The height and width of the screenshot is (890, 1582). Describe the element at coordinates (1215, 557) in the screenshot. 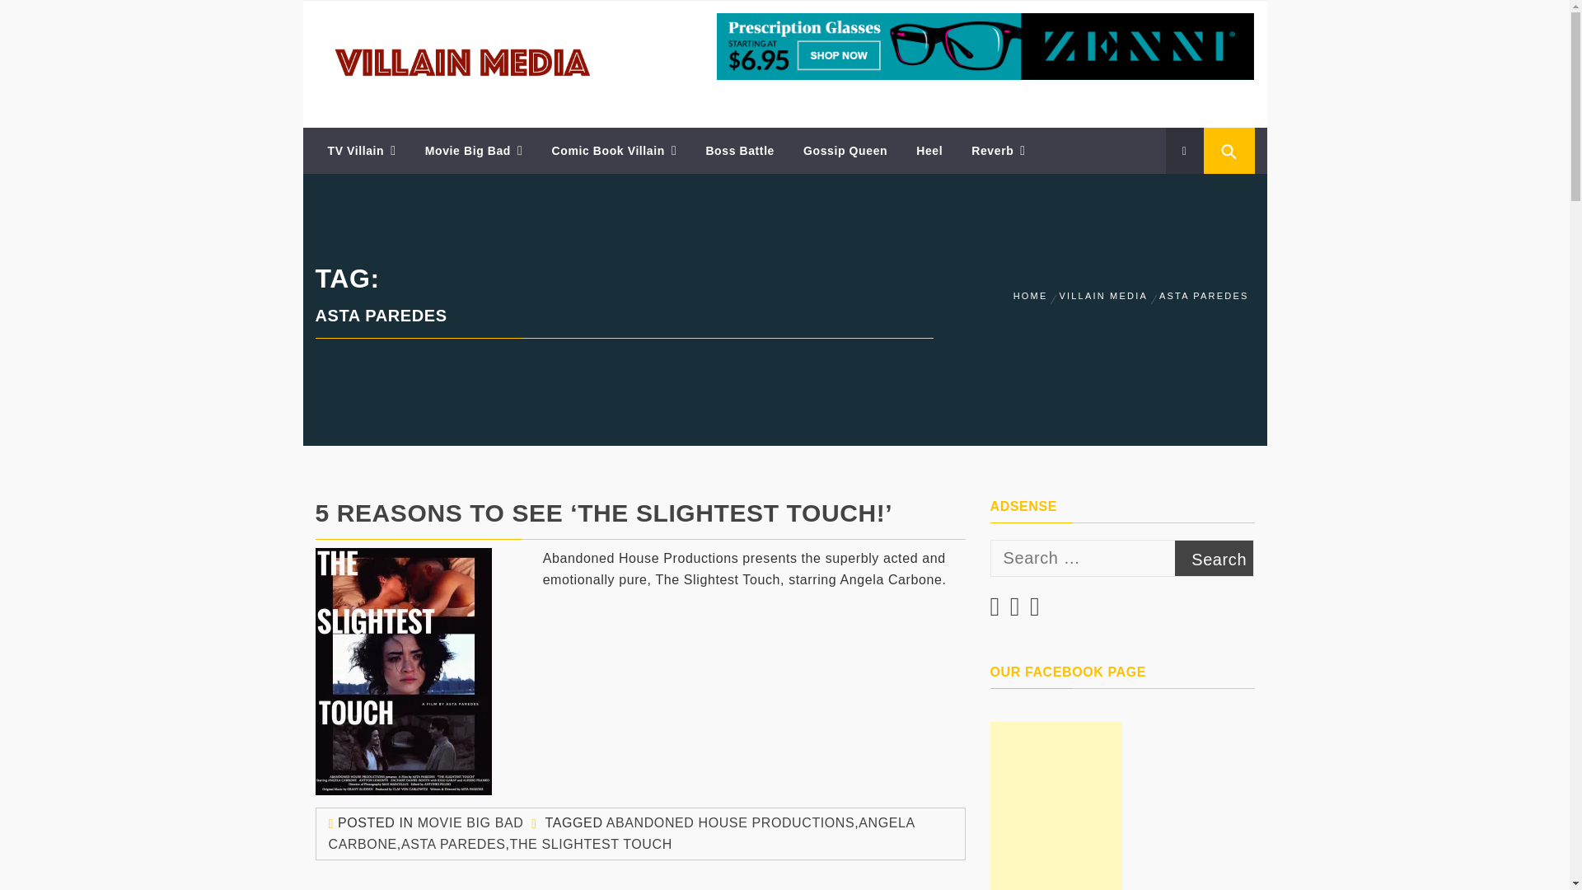

I see `Search` at that location.